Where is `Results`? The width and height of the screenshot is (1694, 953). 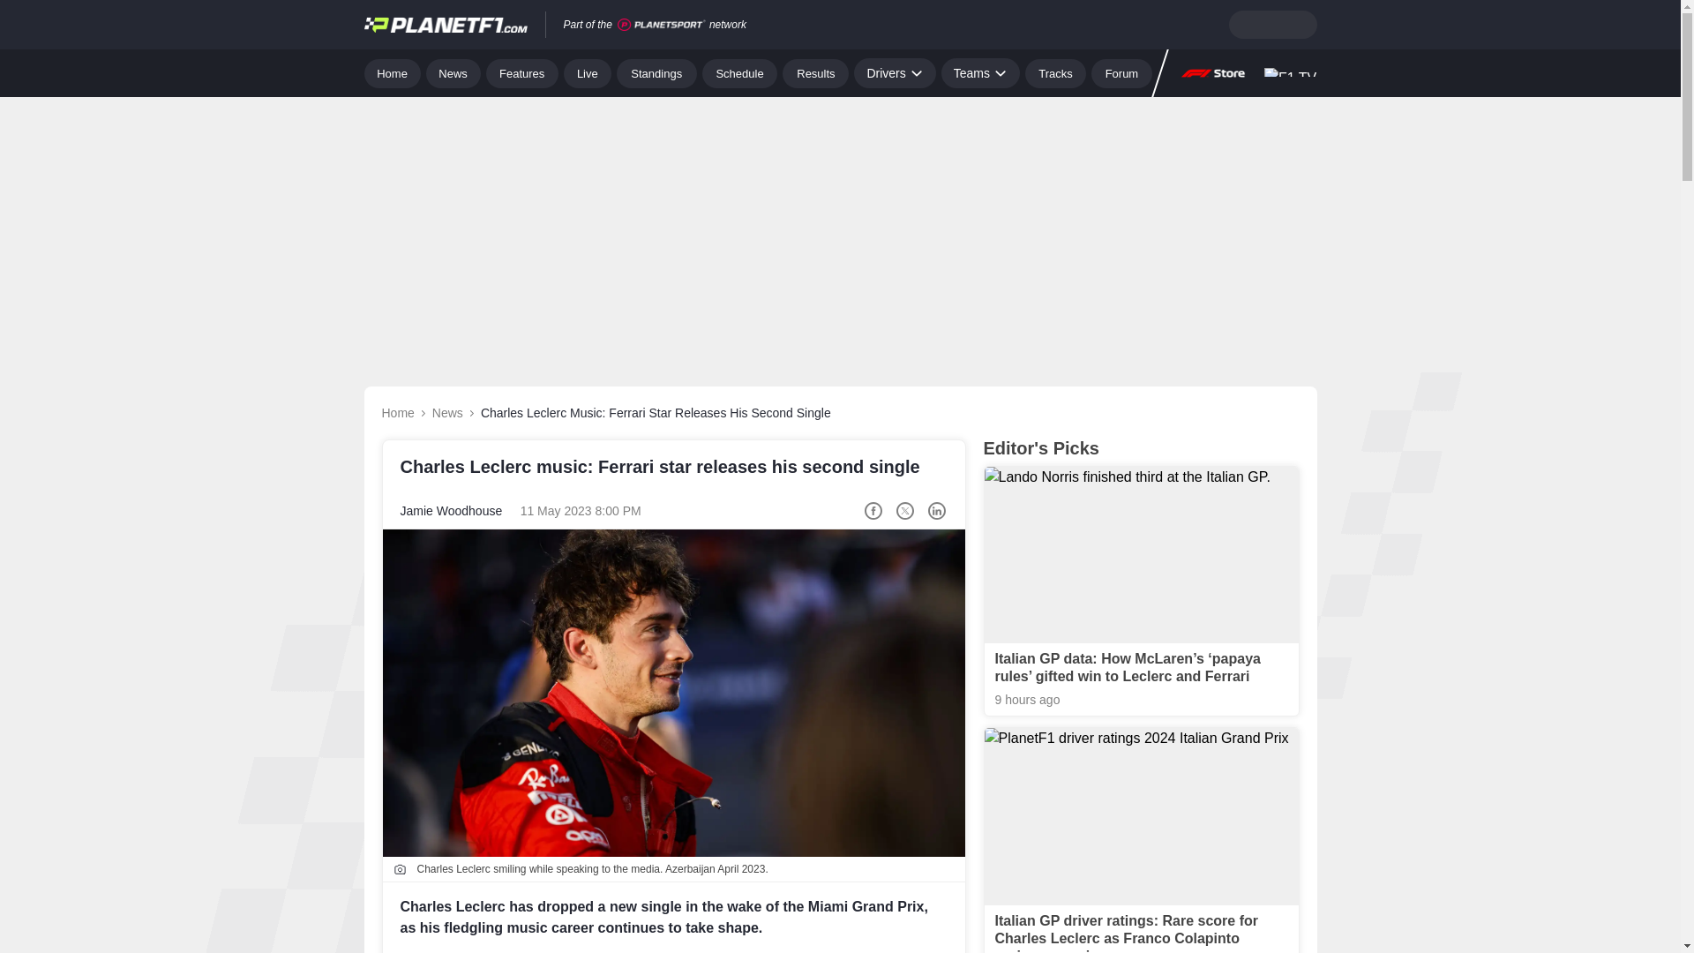 Results is located at coordinates (815, 72).